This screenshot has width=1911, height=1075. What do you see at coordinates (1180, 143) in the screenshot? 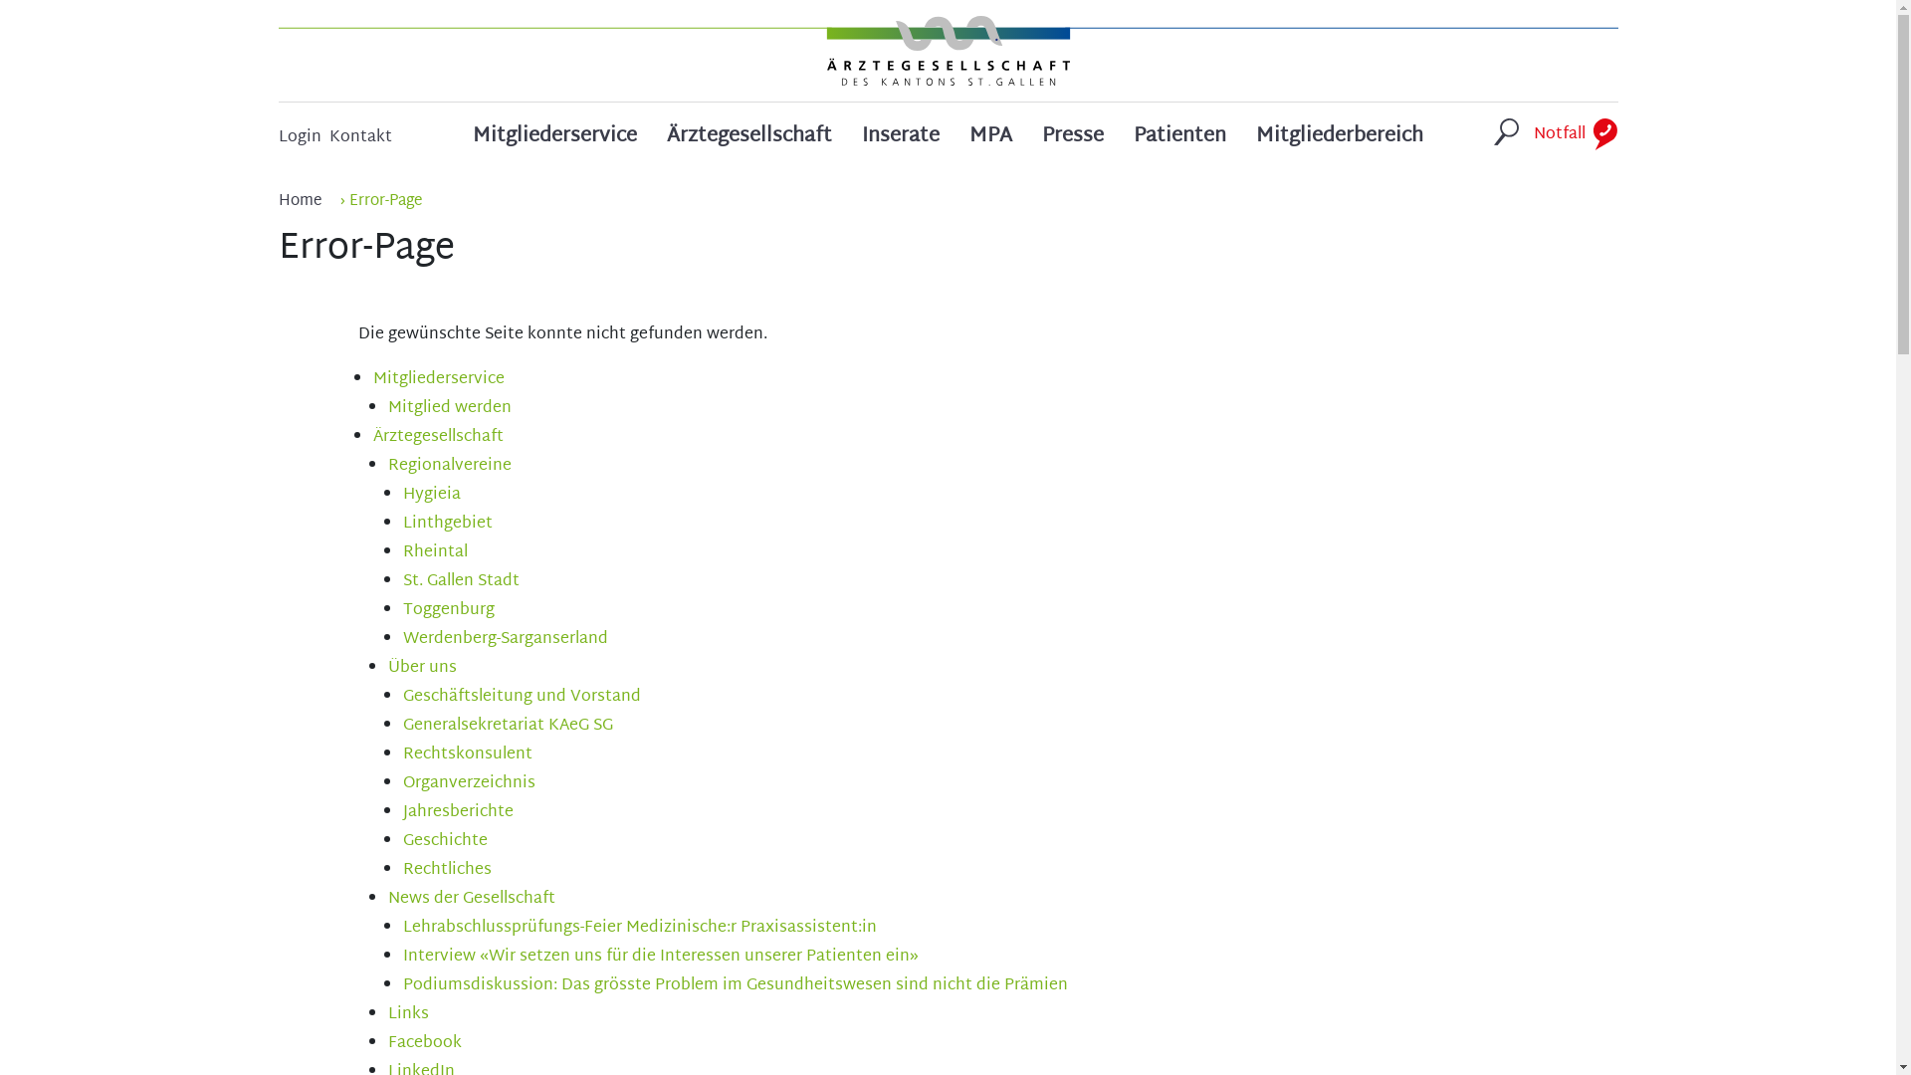
I see `Patienten` at bounding box center [1180, 143].